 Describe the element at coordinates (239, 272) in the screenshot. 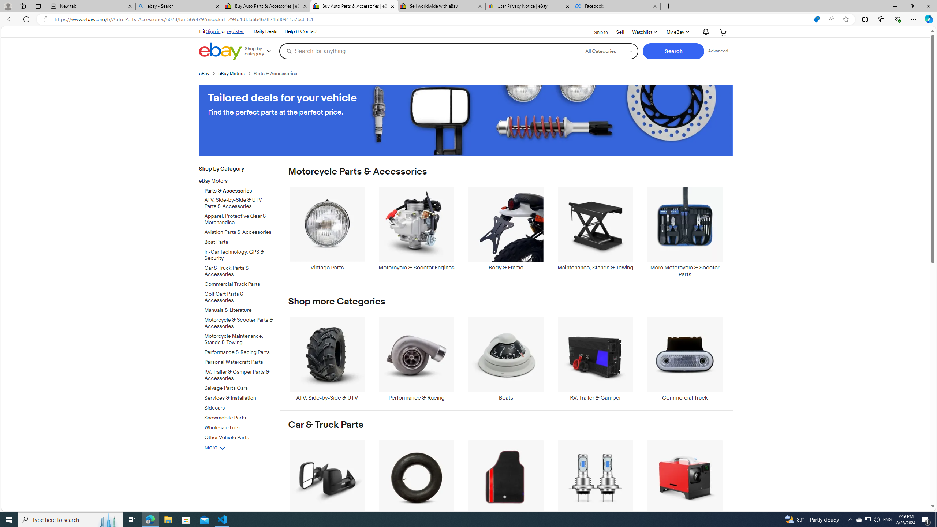

I see `Car & Truck Parts & Accessories` at that location.